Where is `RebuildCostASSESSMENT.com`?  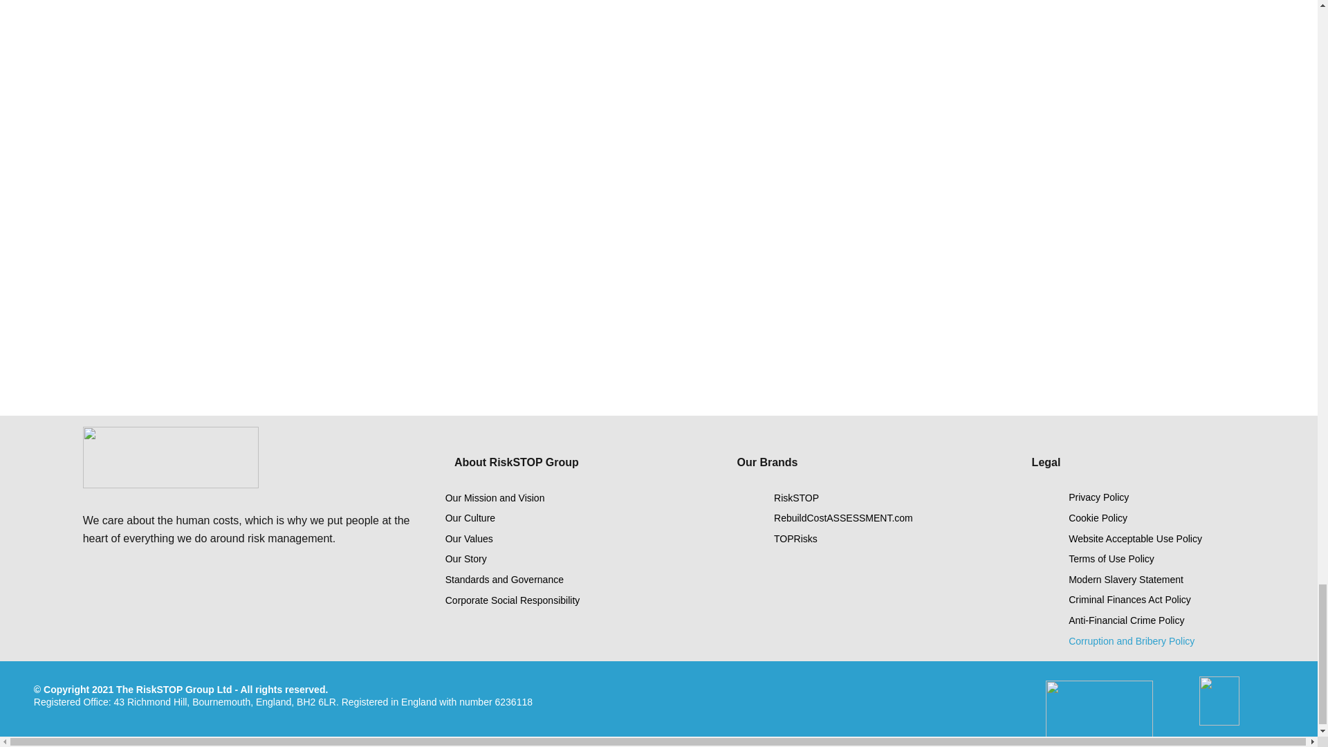 RebuildCostASSESSMENT.com is located at coordinates (869, 519).